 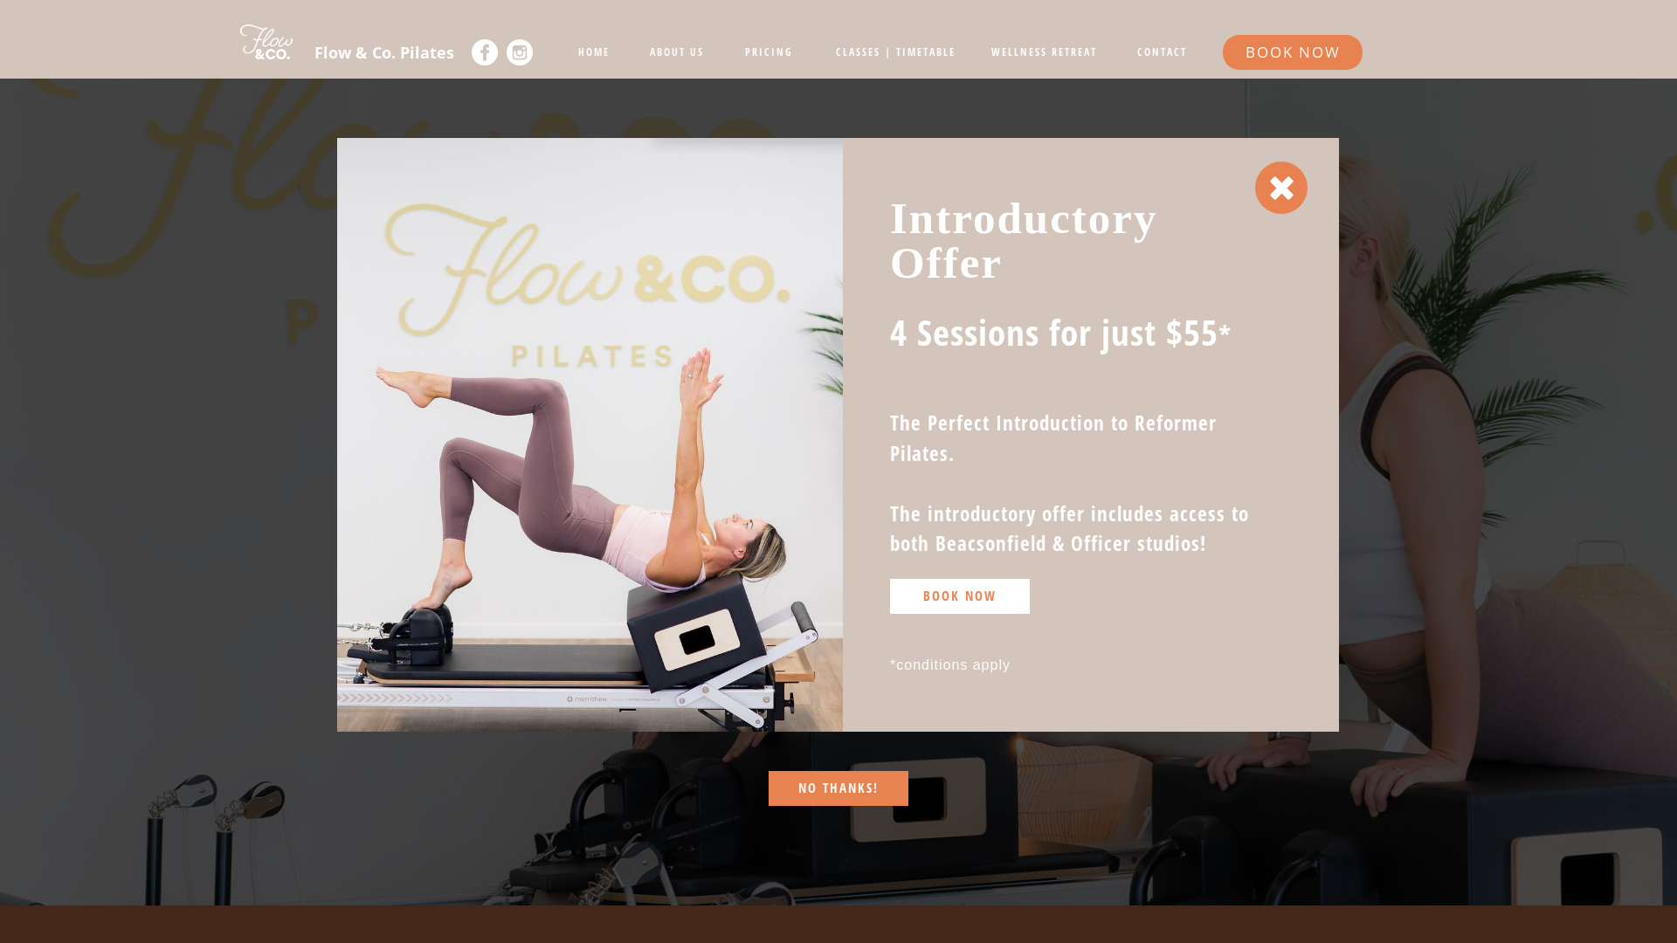 What do you see at coordinates (838, 649) in the screenshot?
I see `BOOK NOW` at bounding box center [838, 649].